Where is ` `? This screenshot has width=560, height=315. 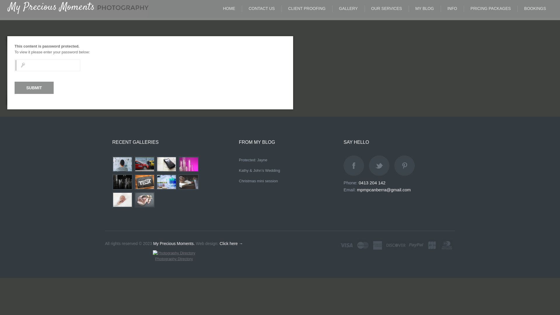   is located at coordinates (189, 171).